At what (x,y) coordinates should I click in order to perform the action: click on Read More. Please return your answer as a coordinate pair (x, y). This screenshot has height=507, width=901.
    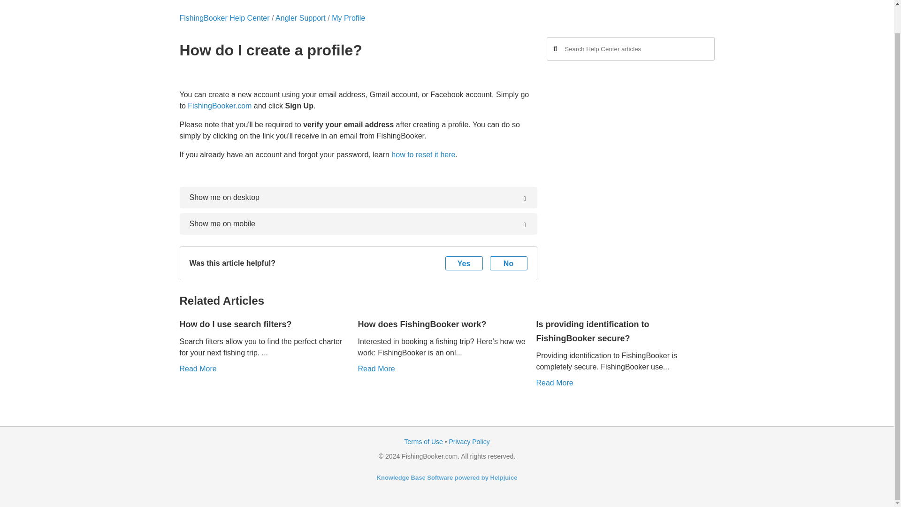
    Looking at the image, I should click on (555, 383).